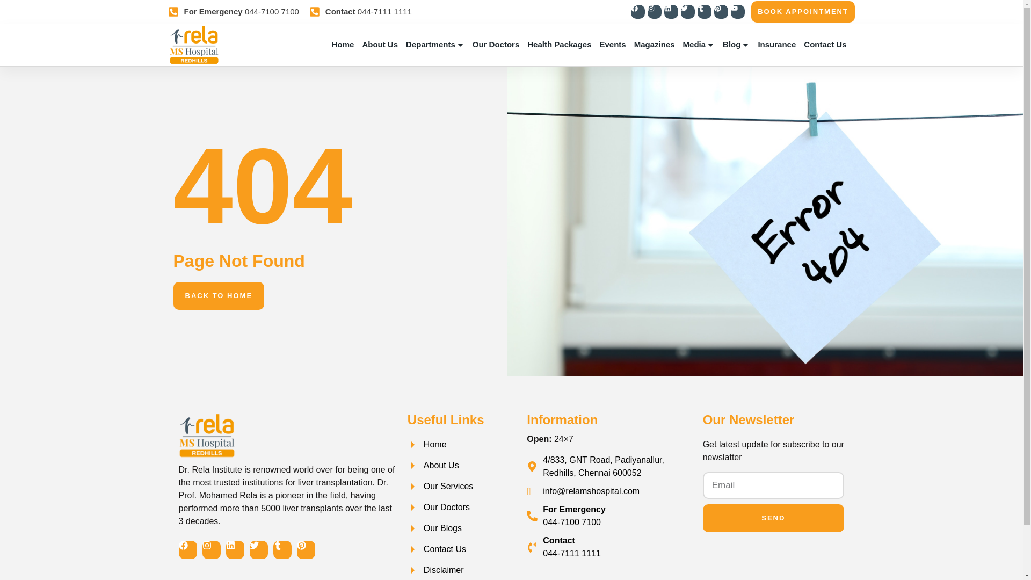 Image resolution: width=1031 pixels, height=580 pixels. What do you see at coordinates (435, 45) in the screenshot?
I see `Departments` at bounding box center [435, 45].